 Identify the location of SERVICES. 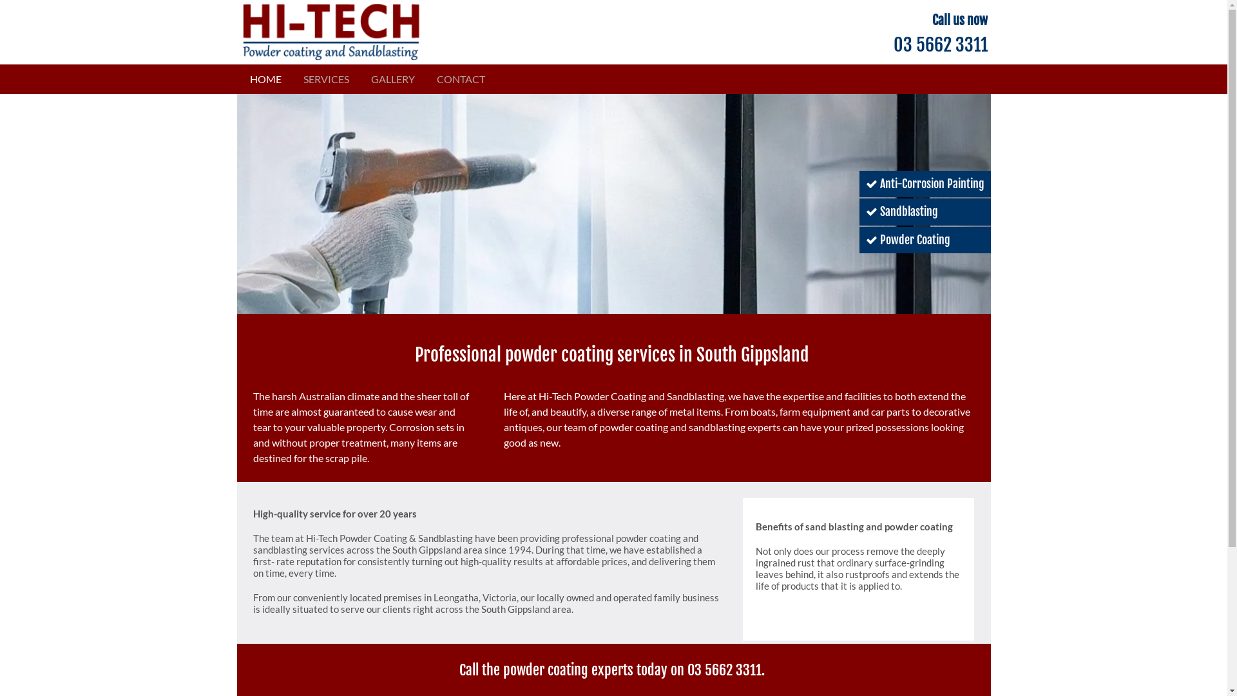
(326, 79).